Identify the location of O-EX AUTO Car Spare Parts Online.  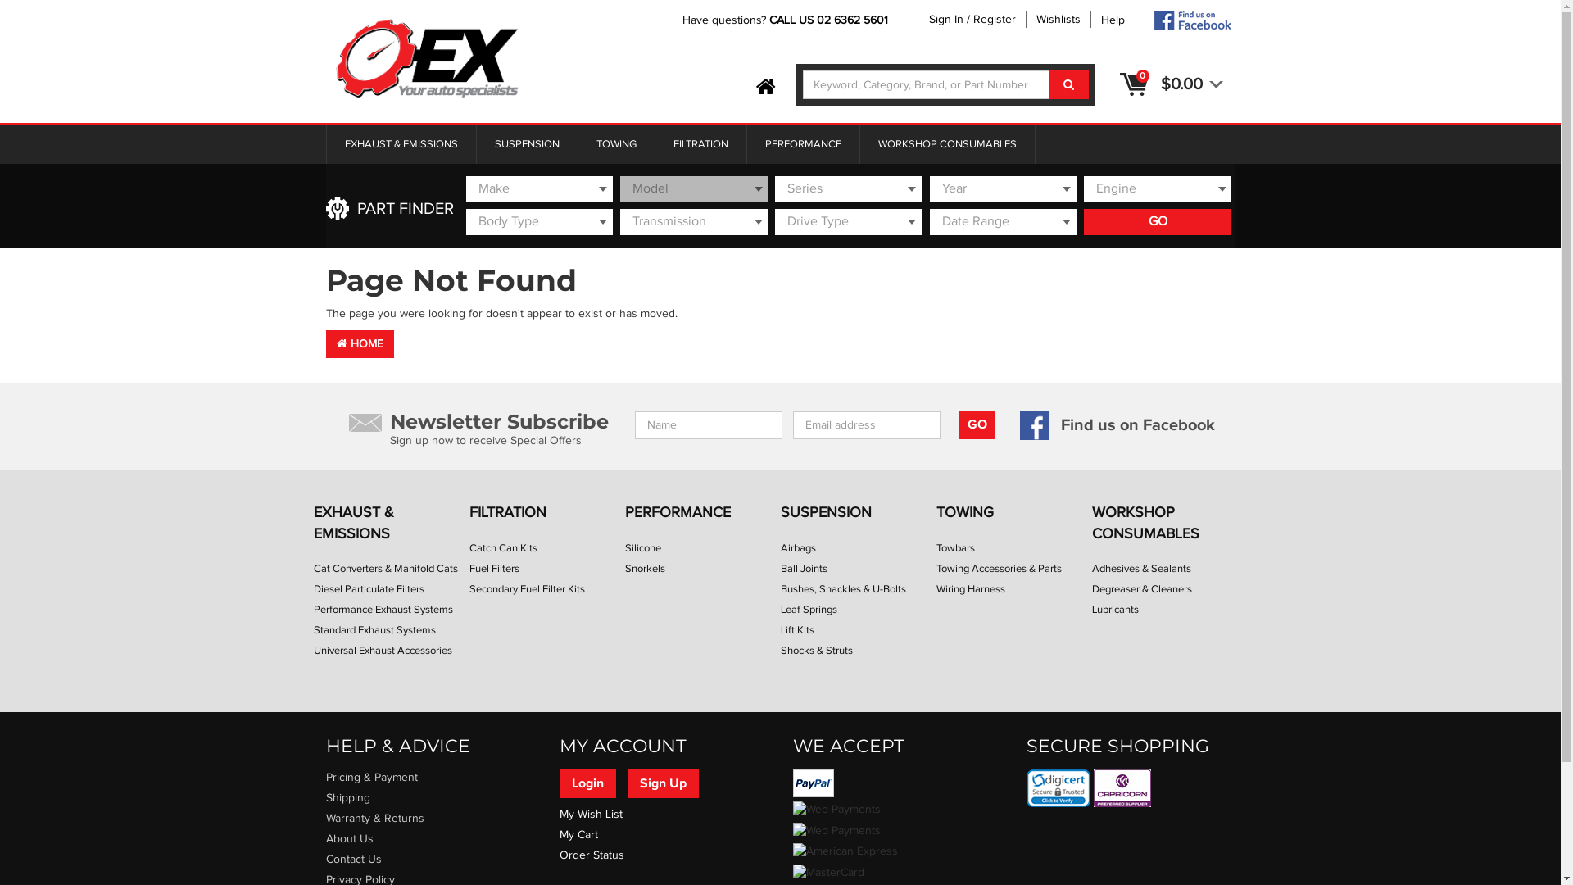
(765, 88).